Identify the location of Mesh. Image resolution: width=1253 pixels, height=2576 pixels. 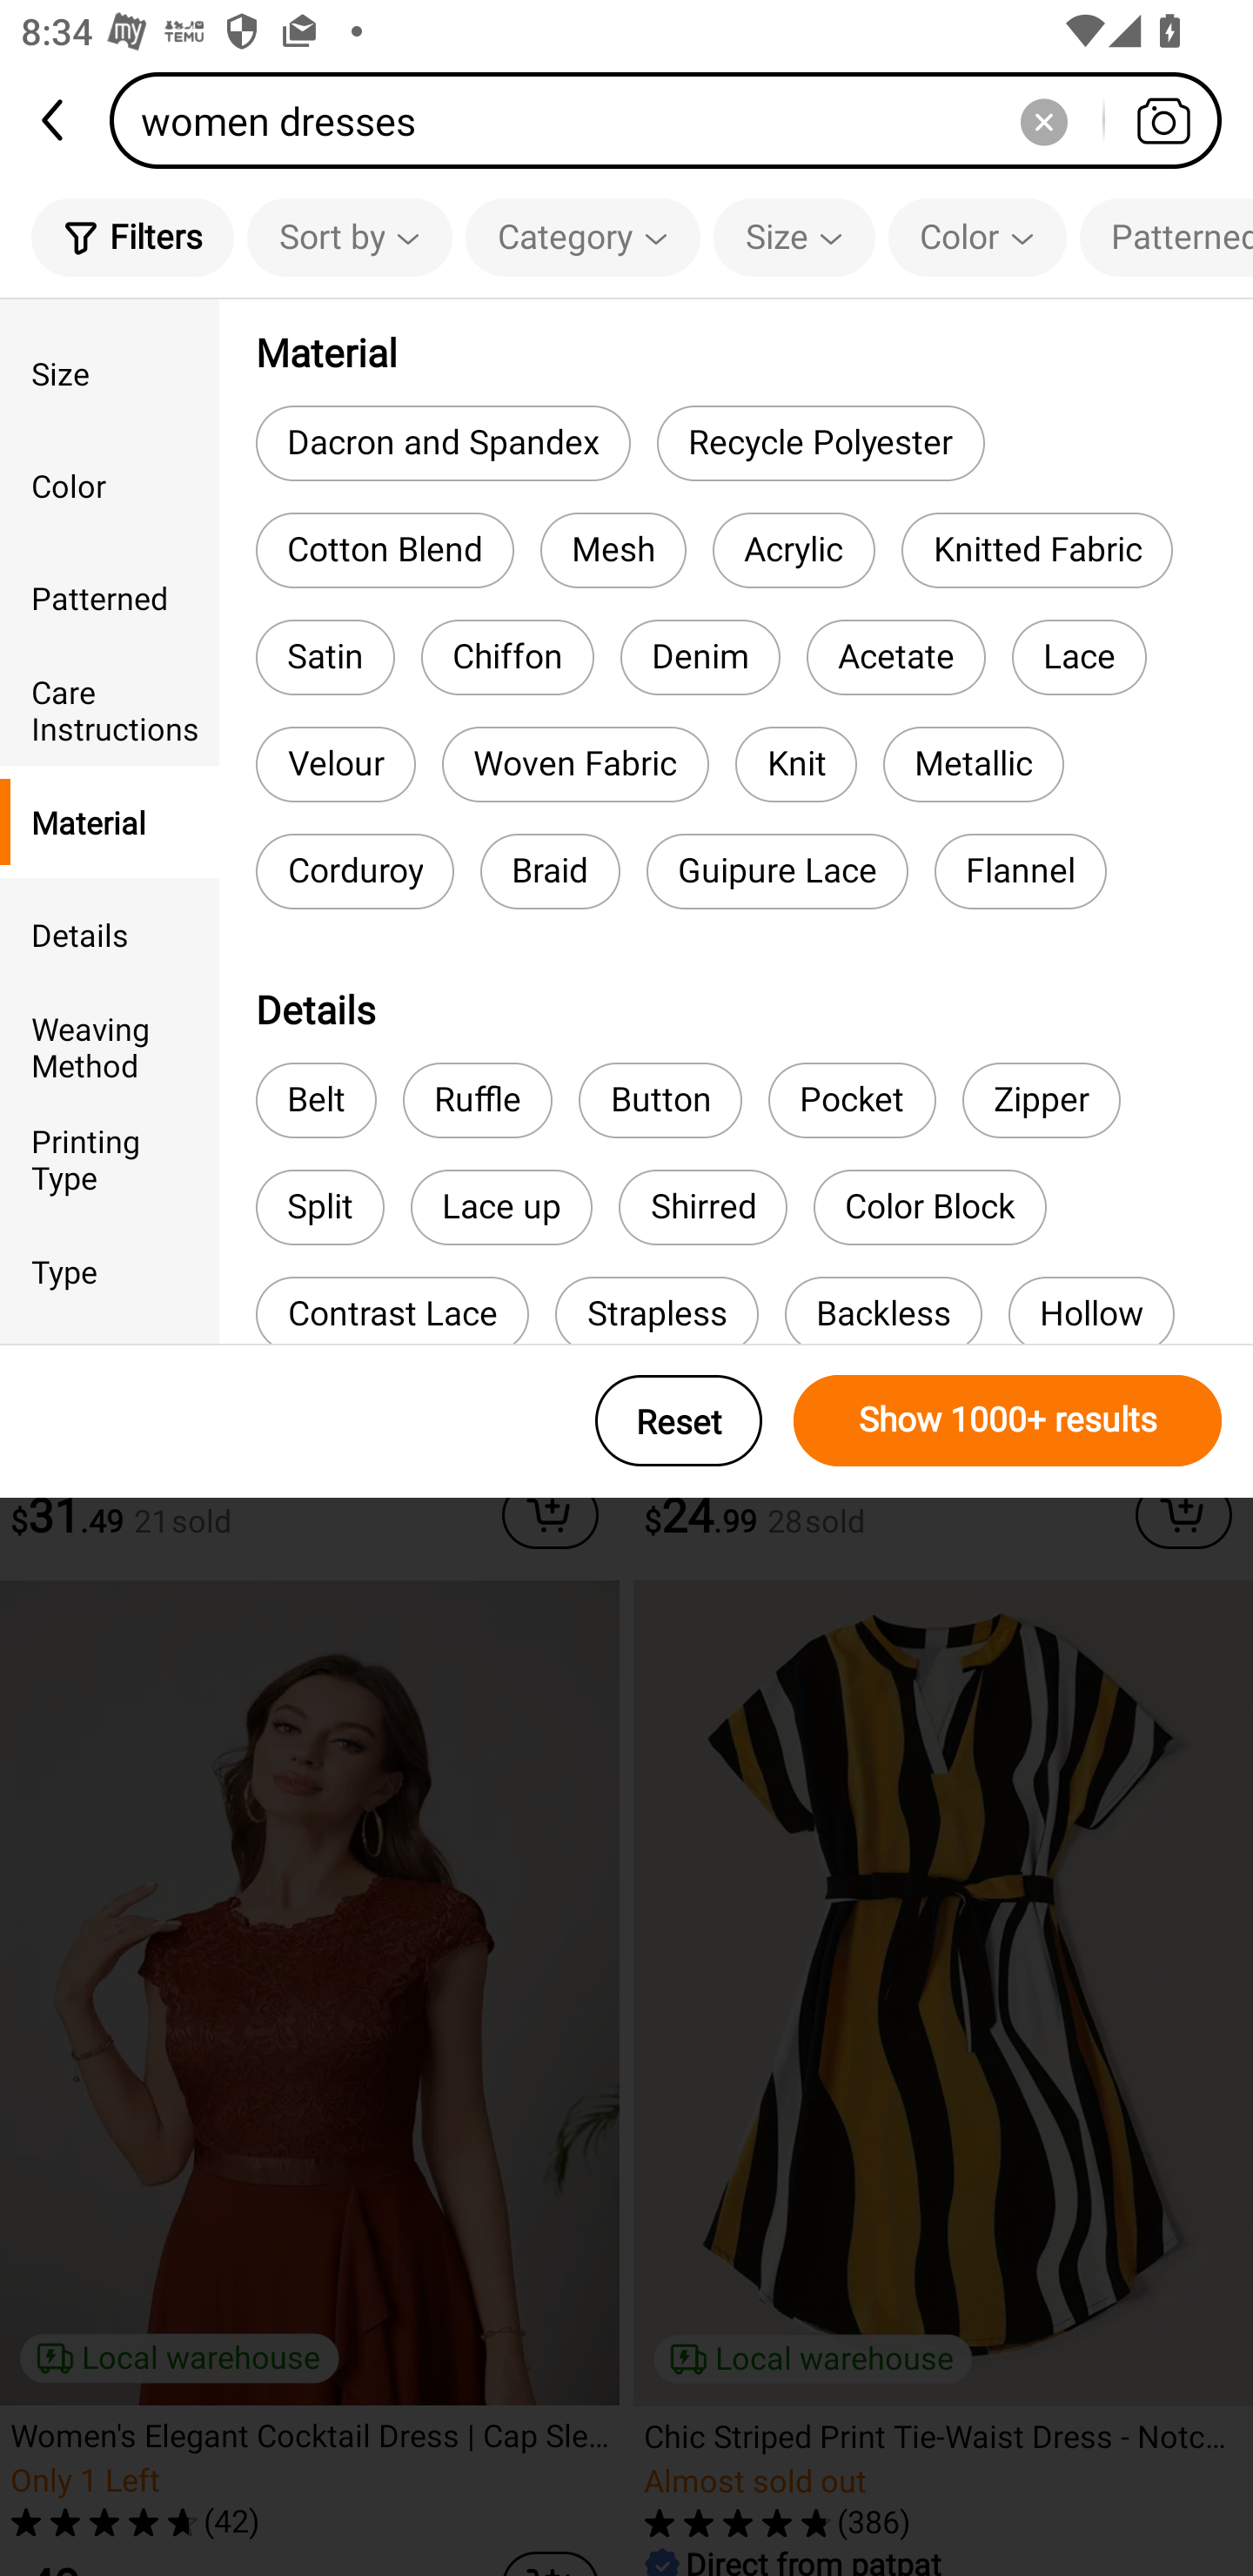
(613, 550).